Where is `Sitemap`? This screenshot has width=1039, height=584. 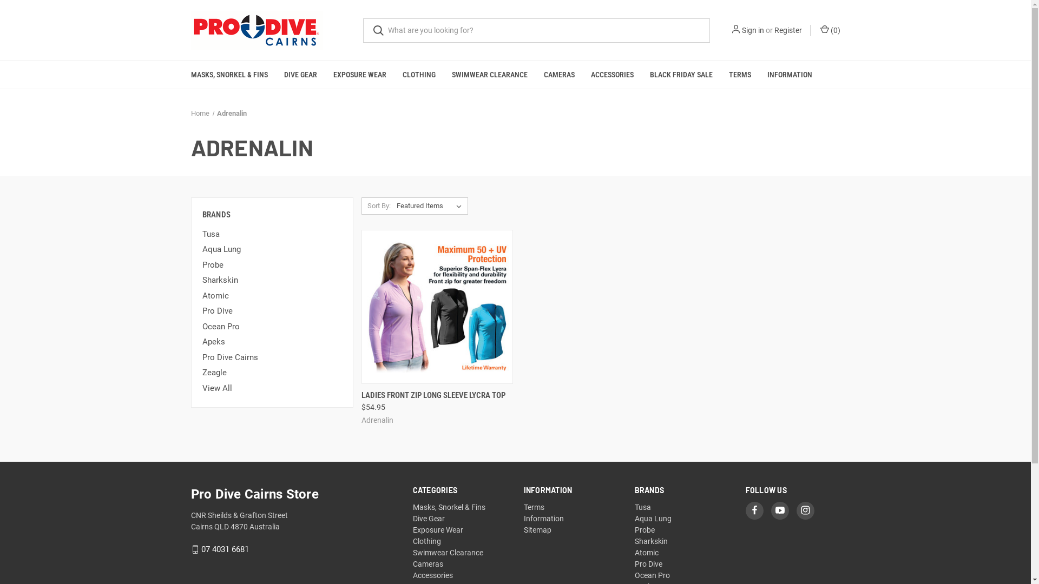
Sitemap is located at coordinates (538, 530).